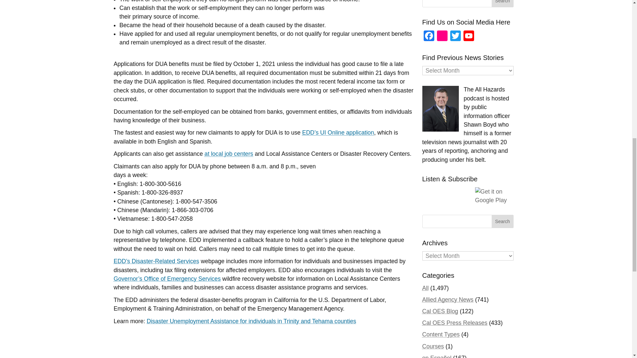 The height and width of the screenshot is (358, 637). Describe the element at coordinates (428, 36) in the screenshot. I see `Facebook` at that location.